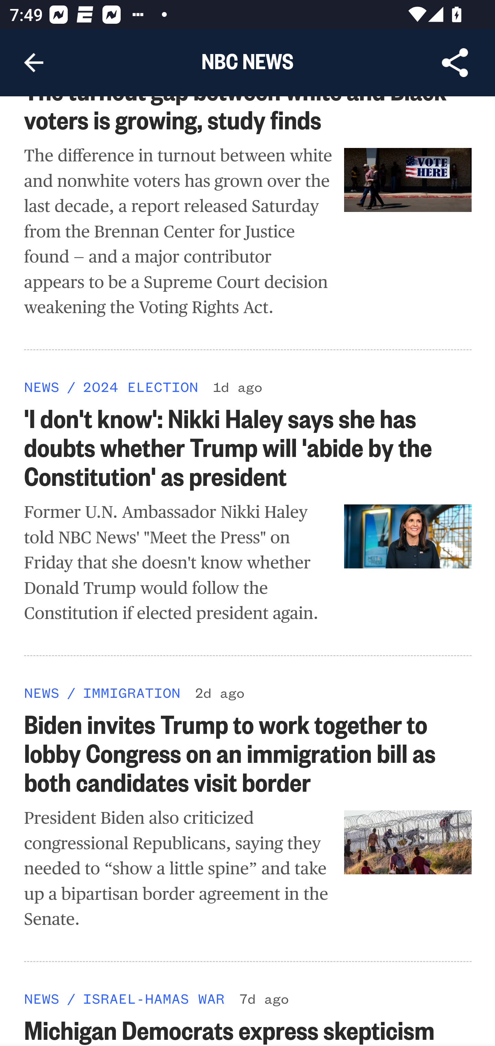  Describe the element at coordinates (42, 998) in the screenshot. I see `NEWS NEWS NEWS` at that location.